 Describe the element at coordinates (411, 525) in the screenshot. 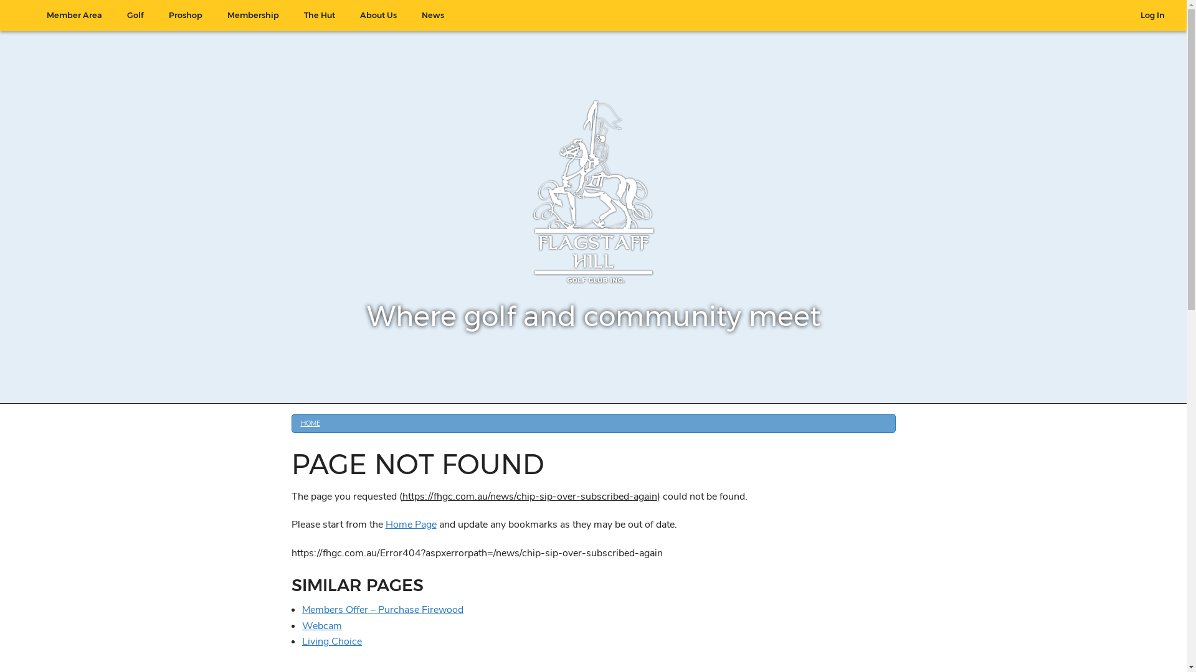

I see `Home Page` at that location.